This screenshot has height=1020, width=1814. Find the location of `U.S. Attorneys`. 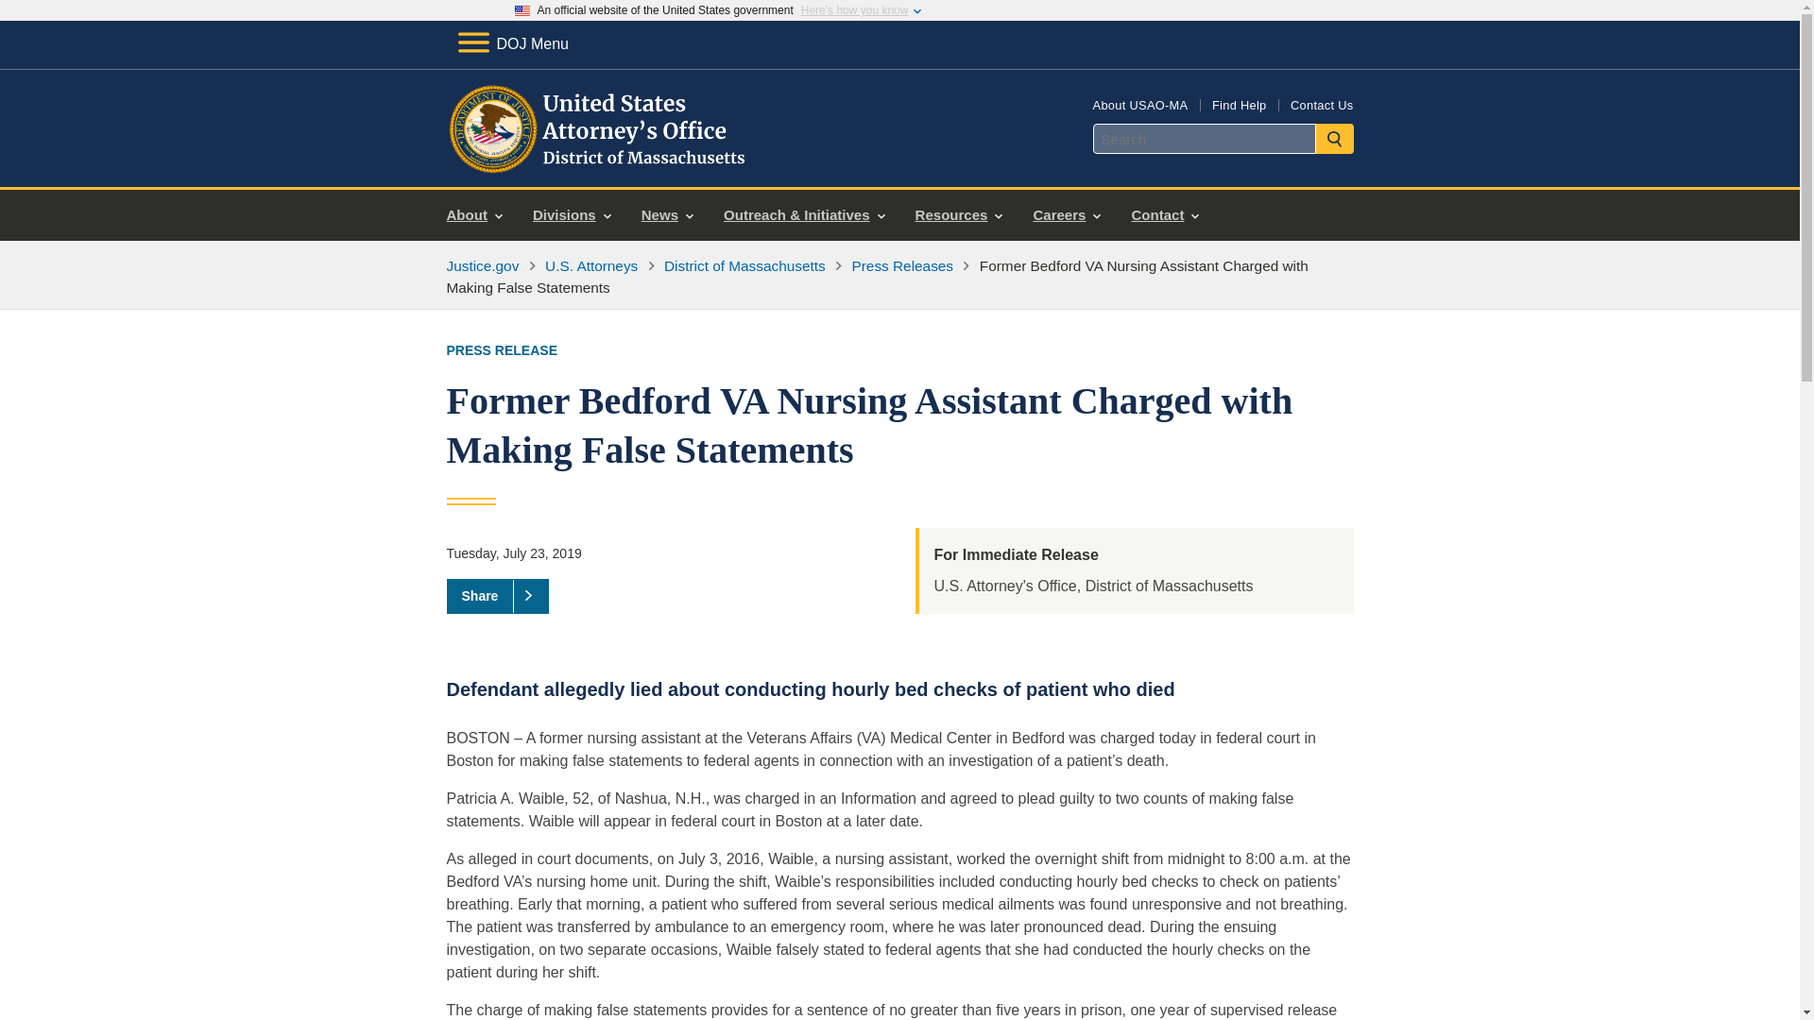

U.S. Attorneys is located at coordinates (591, 266).